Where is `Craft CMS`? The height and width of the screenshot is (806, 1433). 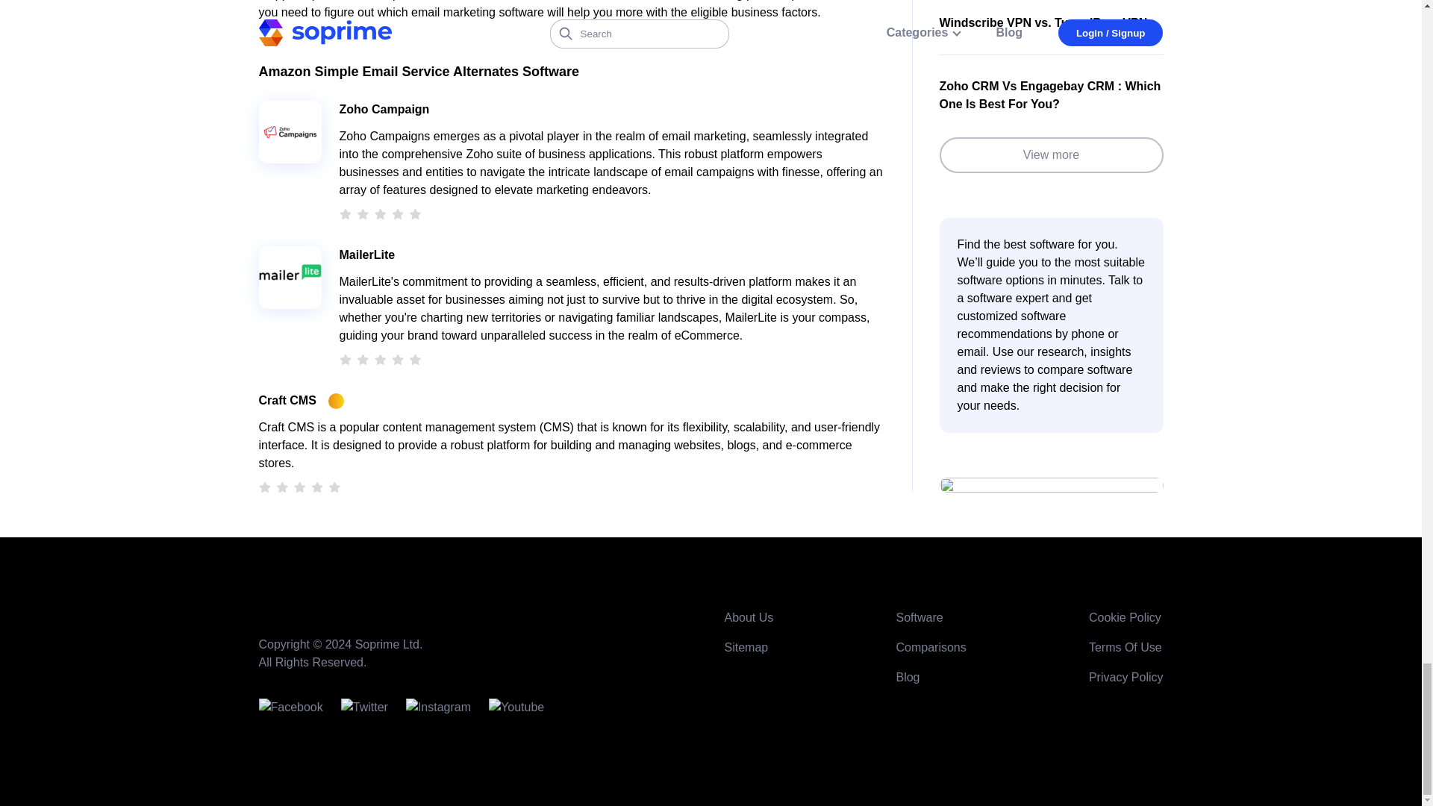 Craft CMS is located at coordinates (287, 400).